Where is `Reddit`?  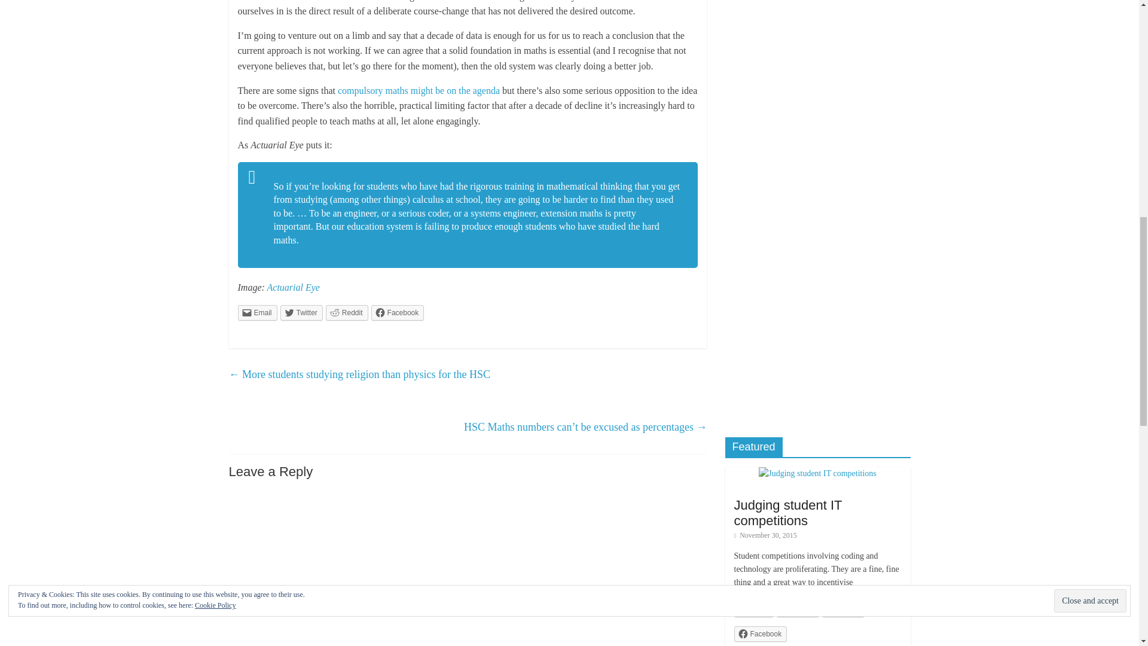
Reddit is located at coordinates (347, 312).